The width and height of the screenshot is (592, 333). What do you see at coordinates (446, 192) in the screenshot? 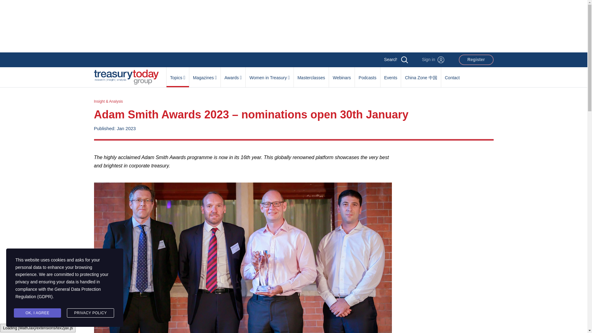
I see `3rd party ad content` at bounding box center [446, 192].